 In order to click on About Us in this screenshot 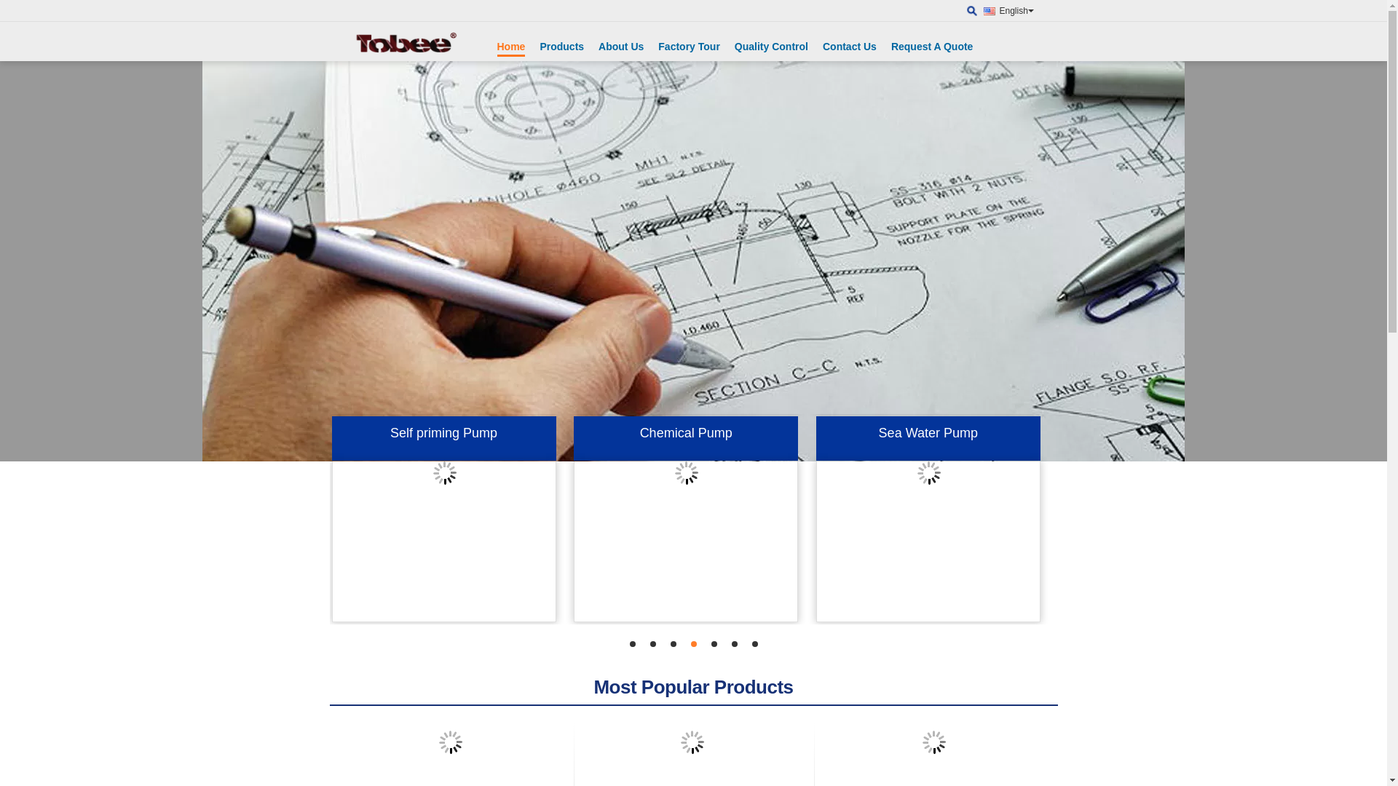, I will do `click(621, 47)`.